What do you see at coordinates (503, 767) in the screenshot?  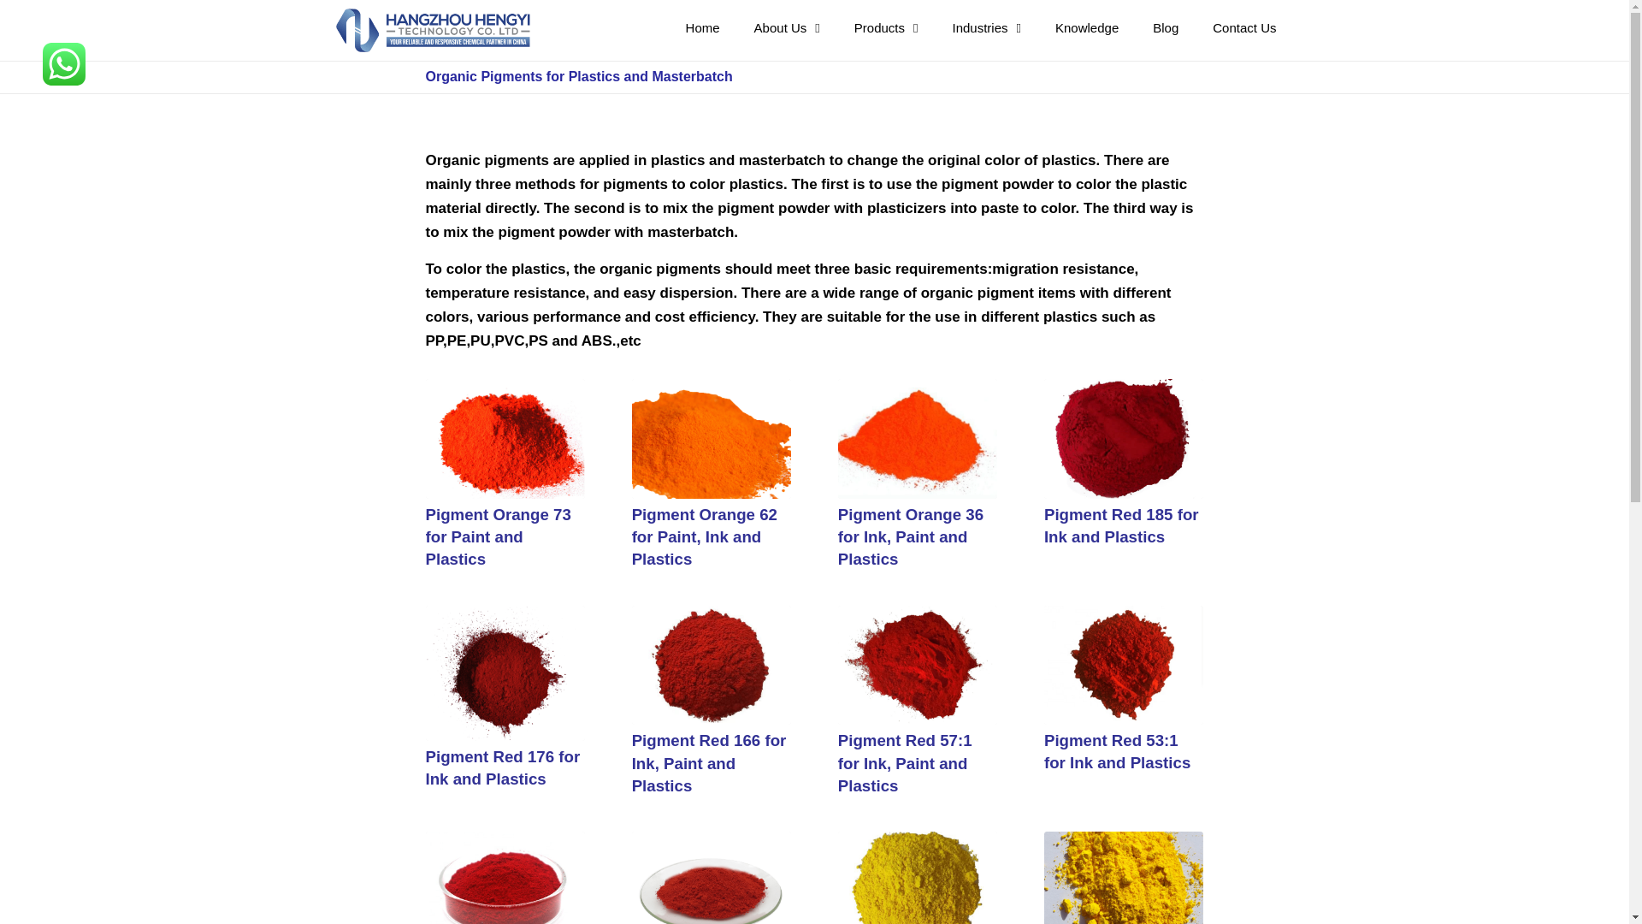 I see `Pigment Red 176 for Ink and Plastics` at bounding box center [503, 767].